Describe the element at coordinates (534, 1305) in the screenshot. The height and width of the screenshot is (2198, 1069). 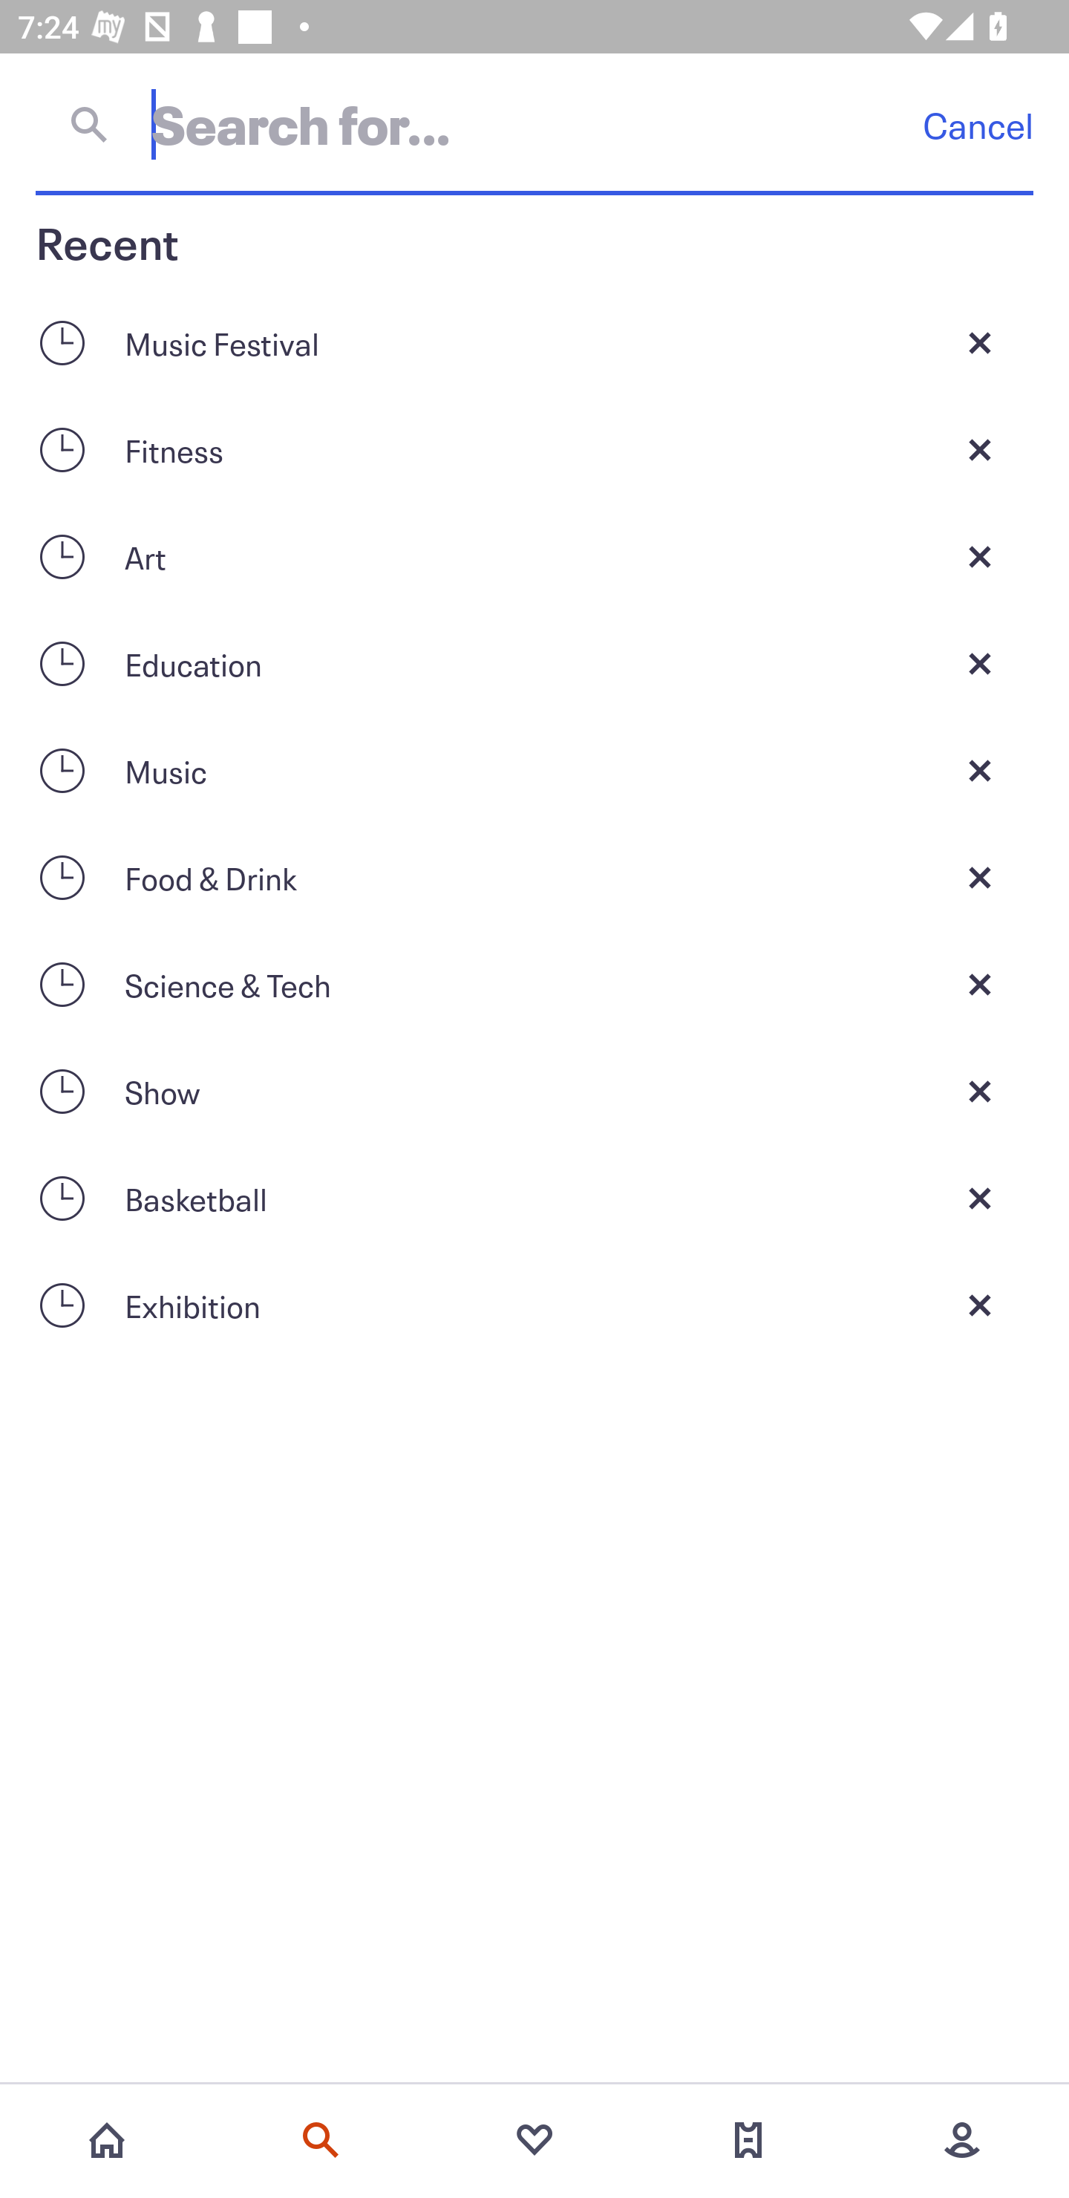
I see `Exhibition Close current screen` at that location.